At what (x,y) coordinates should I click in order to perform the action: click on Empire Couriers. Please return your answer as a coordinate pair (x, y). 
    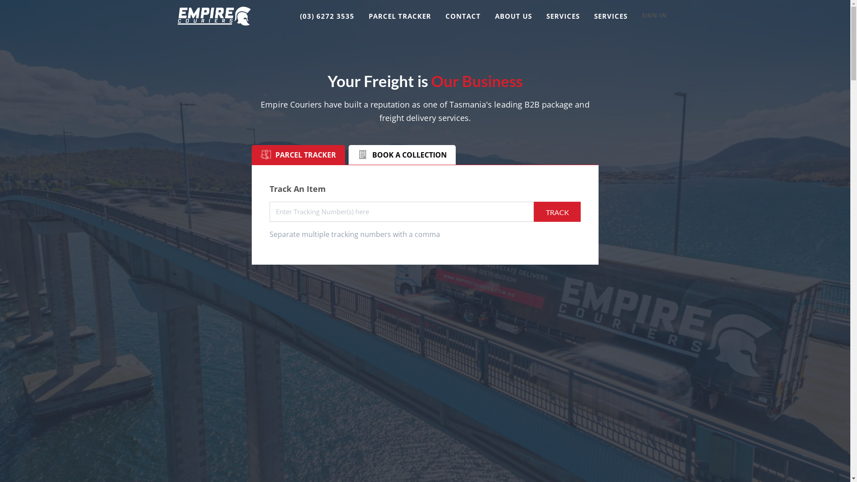
    Looking at the image, I should click on (214, 16).